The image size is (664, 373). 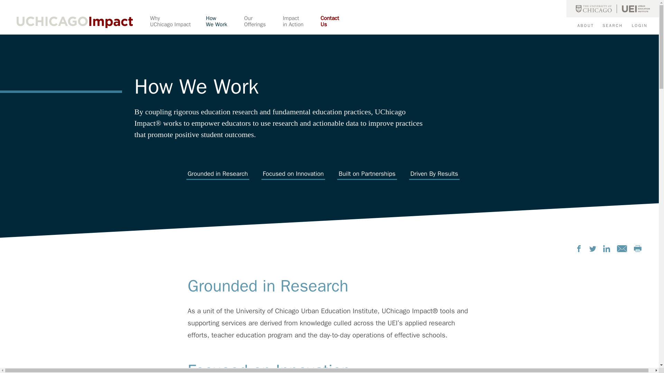 What do you see at coordinates (264, 25) in the screenshot?
I see `Skip to main content` at bounding box center [264, 25].